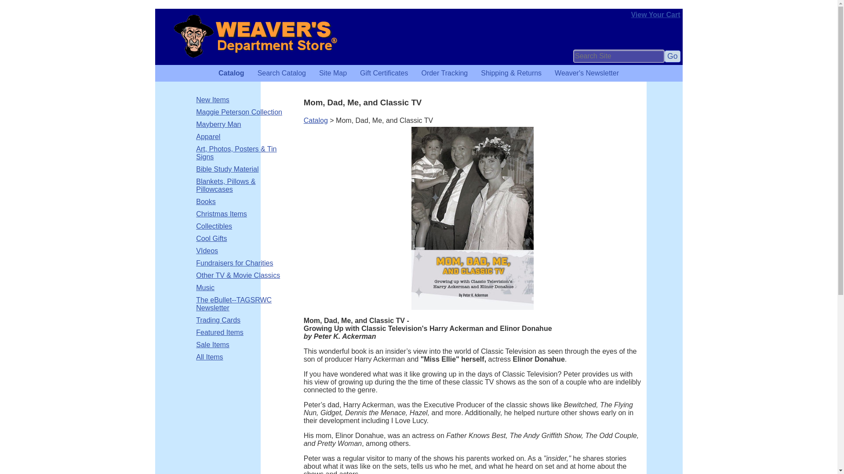  I want to click on Fundraisers for Charities, so click(234, 263).